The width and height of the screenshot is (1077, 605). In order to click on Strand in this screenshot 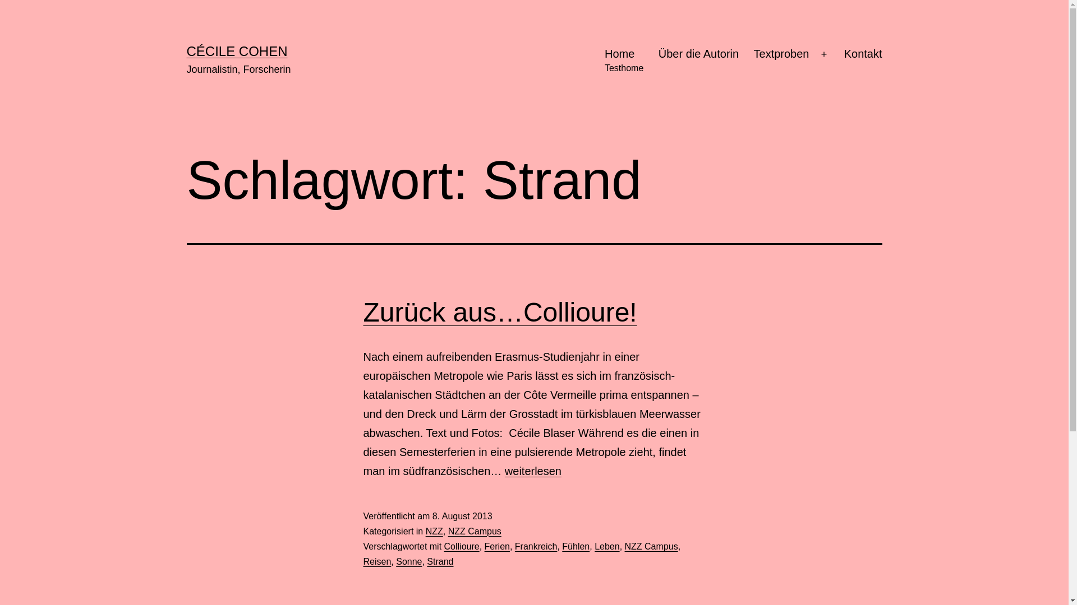, I will do `click(440, 561)`.